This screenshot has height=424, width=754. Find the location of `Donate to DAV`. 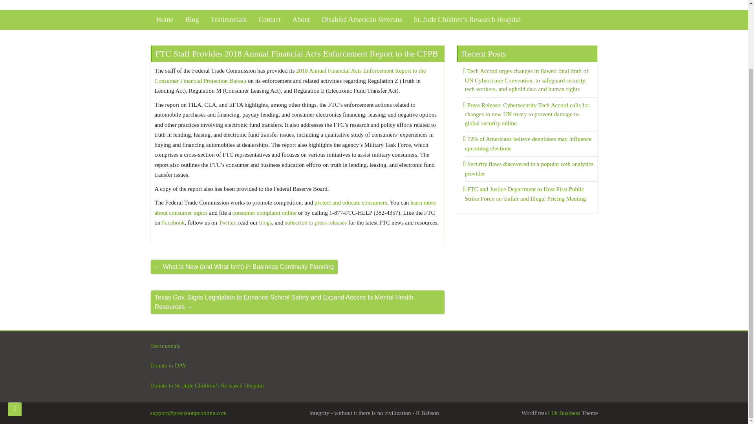

Donate to DAV is located at coordinates (168, 365).